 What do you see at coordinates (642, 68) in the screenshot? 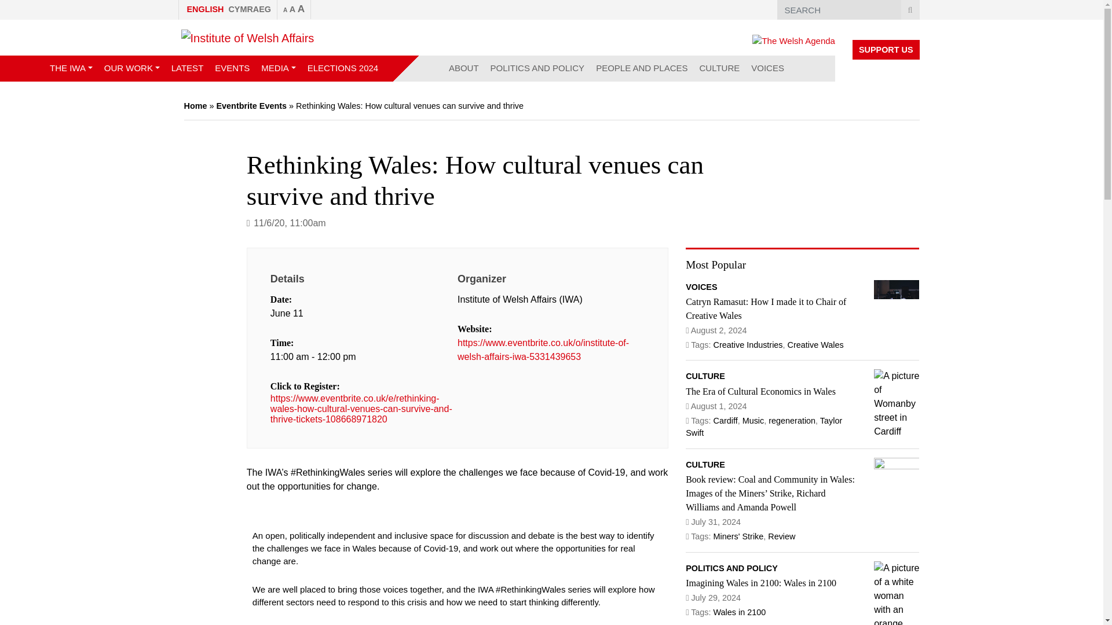
I see `PEOPLE AND PLACES` at bounding box center [642, 68].